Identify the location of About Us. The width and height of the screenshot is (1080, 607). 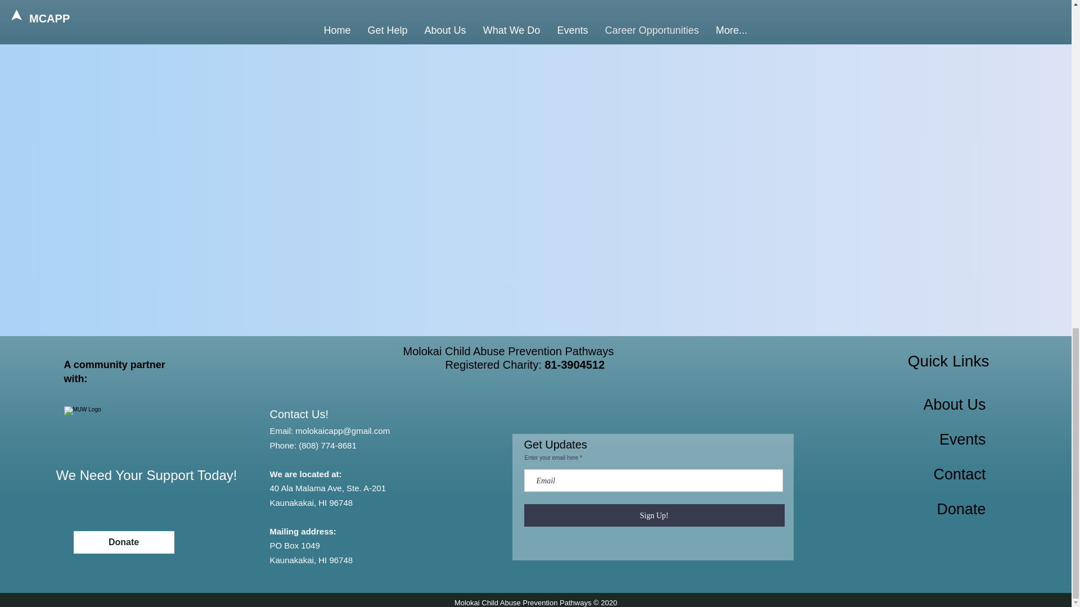
(954, 405).